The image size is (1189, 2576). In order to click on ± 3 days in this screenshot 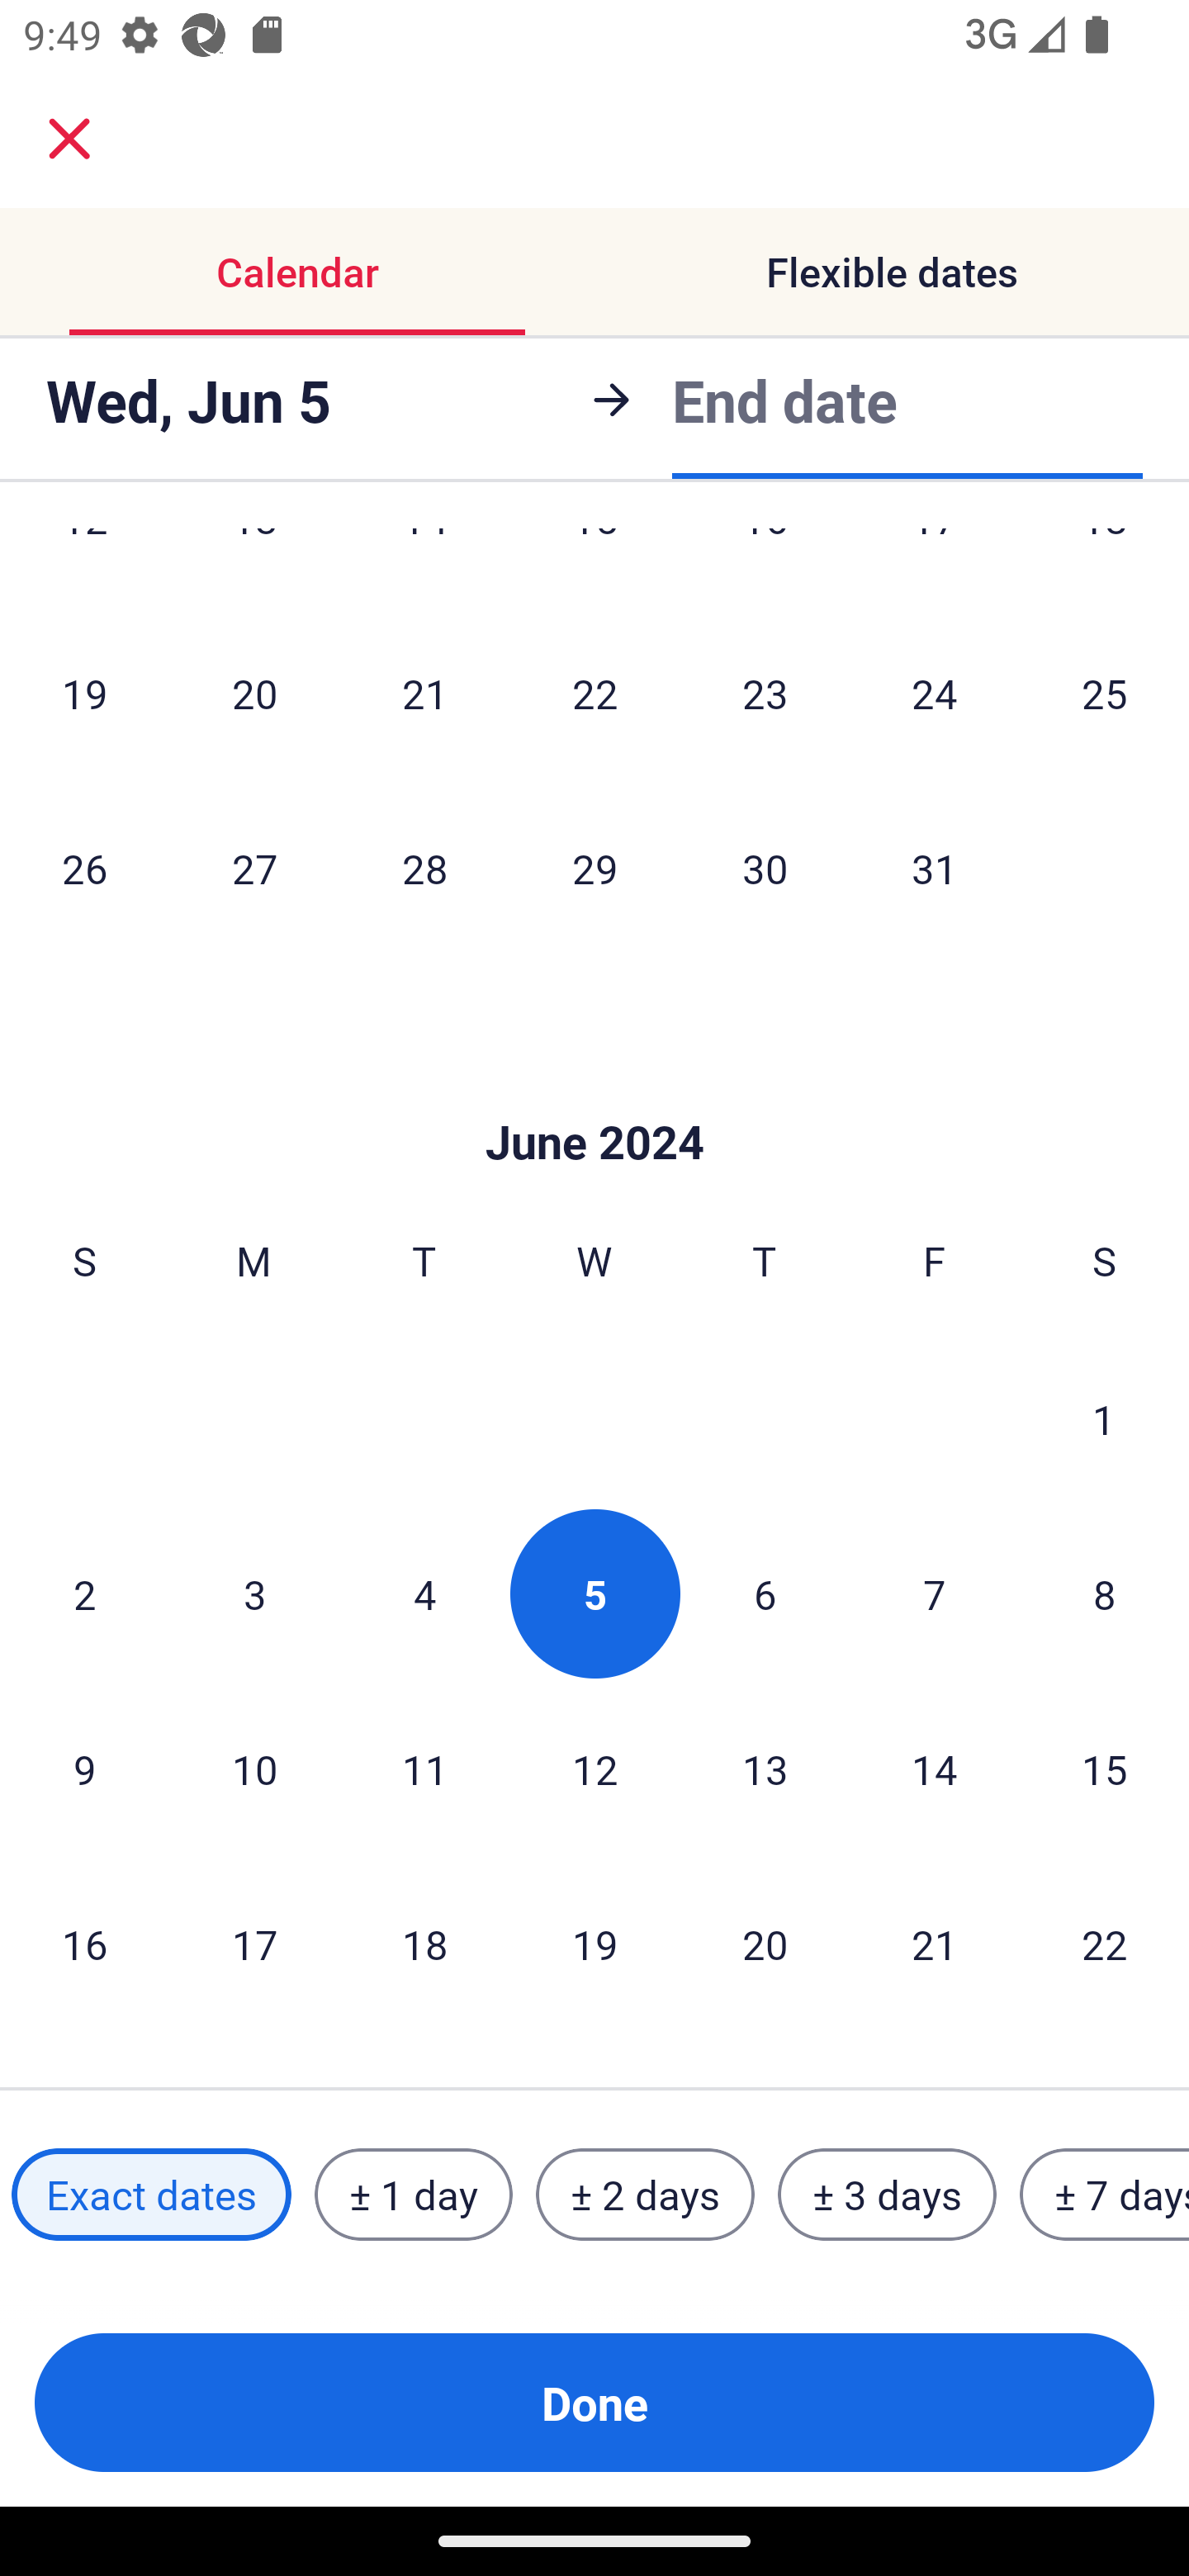, I will do `click(887, 2195)`.